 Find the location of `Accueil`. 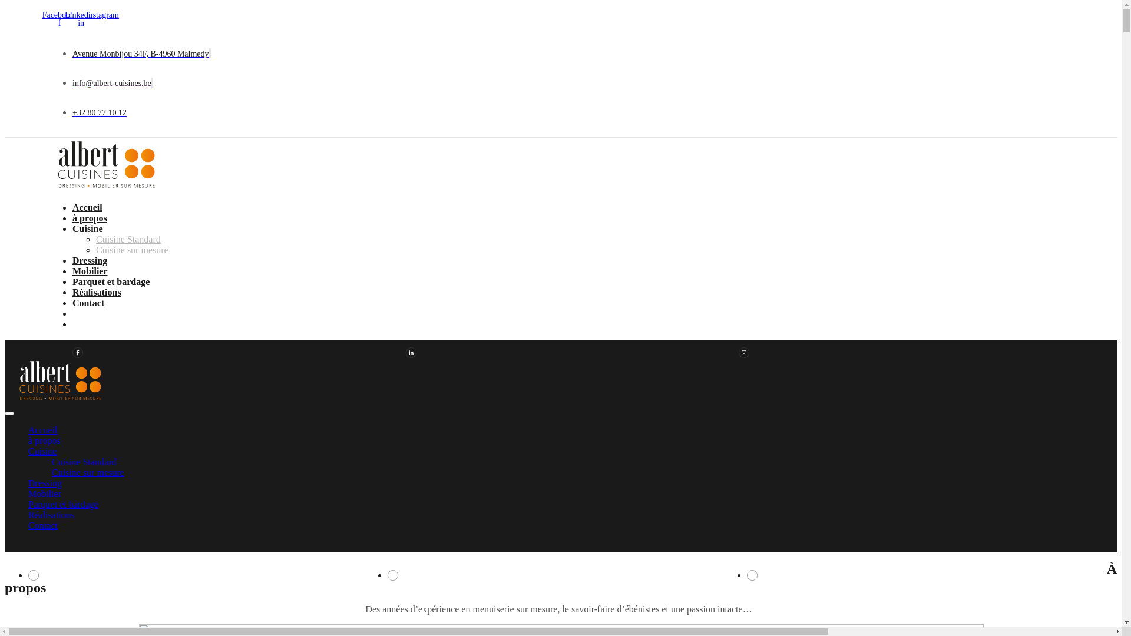

Accueil is located at coordinates (43, 430).